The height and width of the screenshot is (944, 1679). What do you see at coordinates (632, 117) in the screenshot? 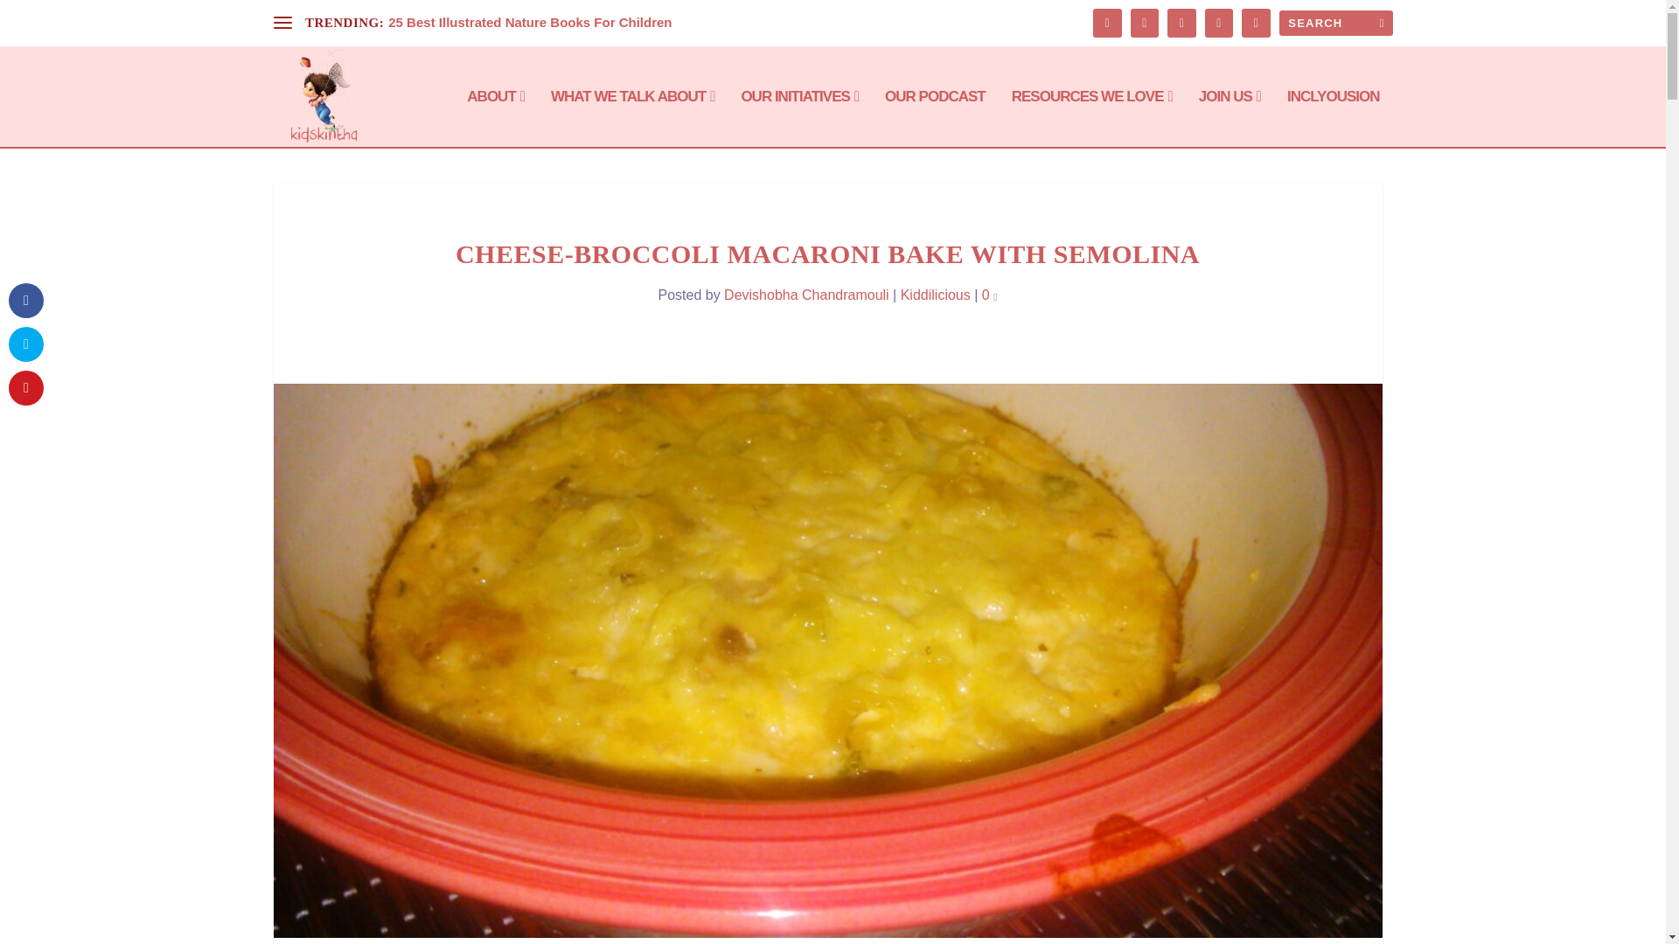
I see `WHAT WE TALK ABOUT` at bounding box center [632, 117].